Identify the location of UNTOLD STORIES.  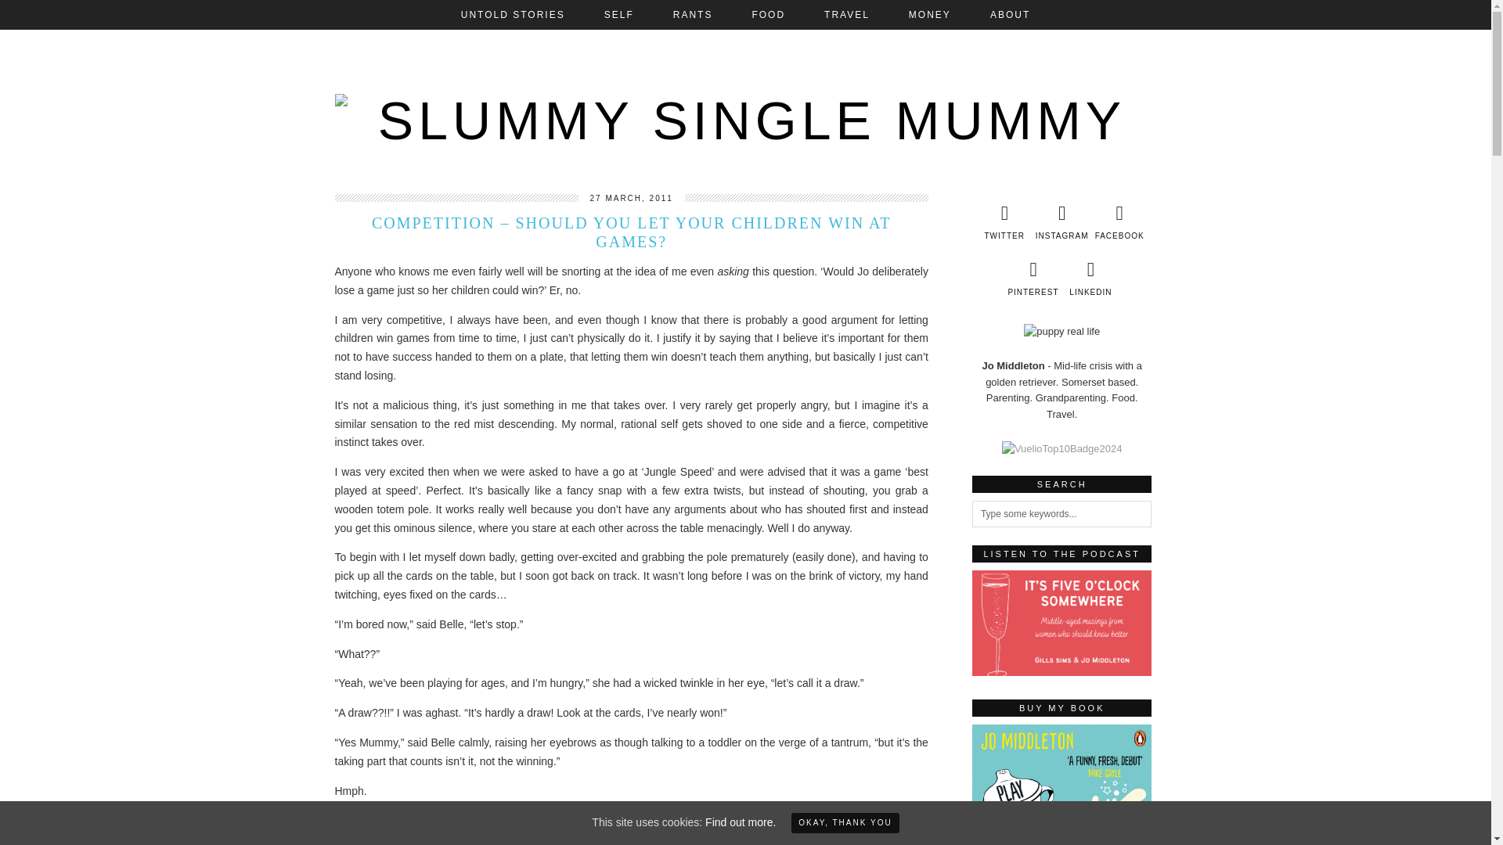
(513, 14).